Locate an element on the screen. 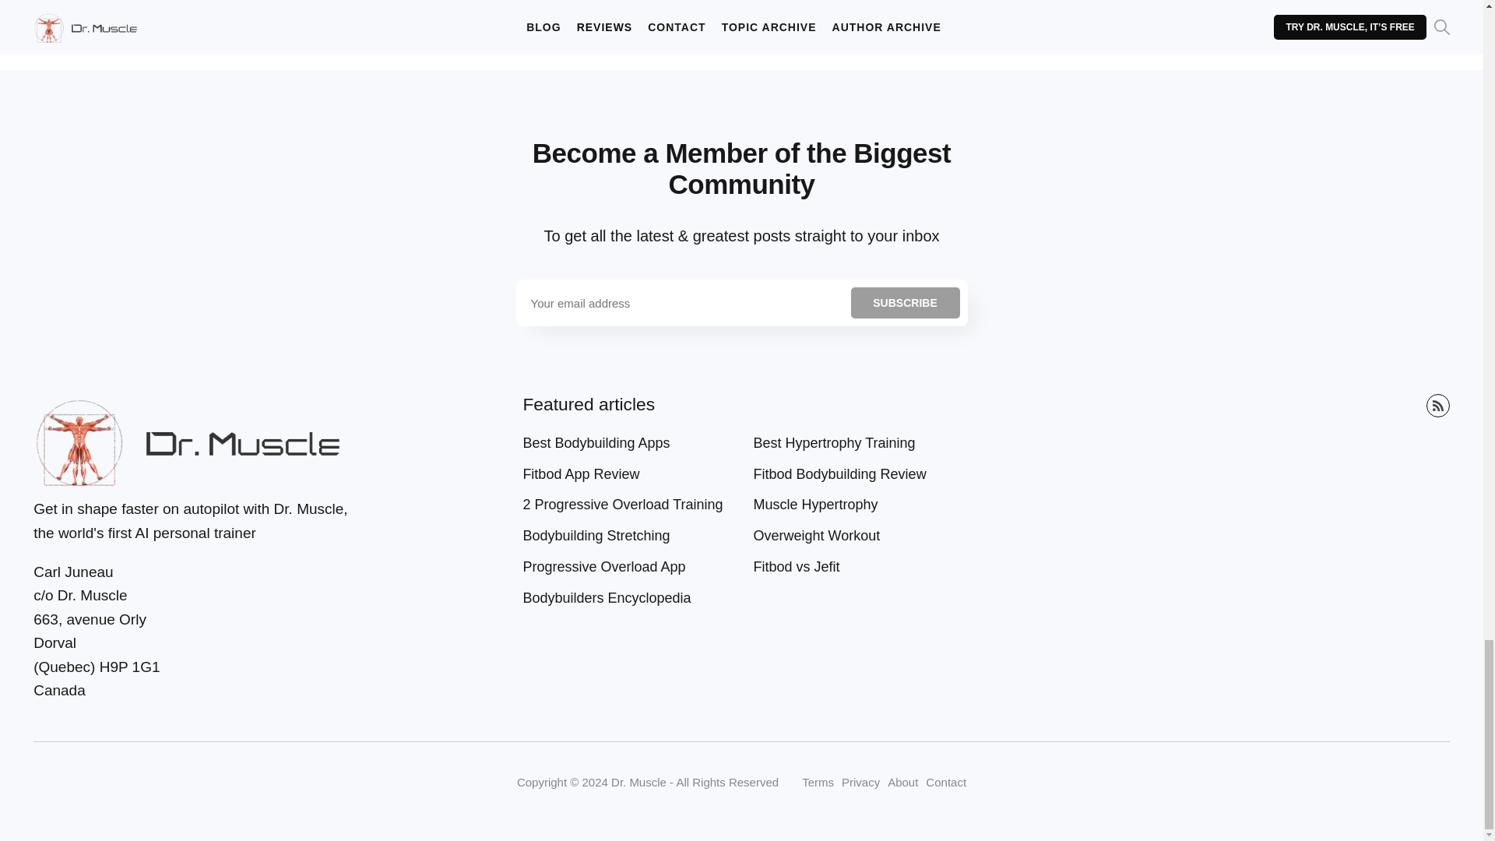  Terms is located at coordinates (818, 782).